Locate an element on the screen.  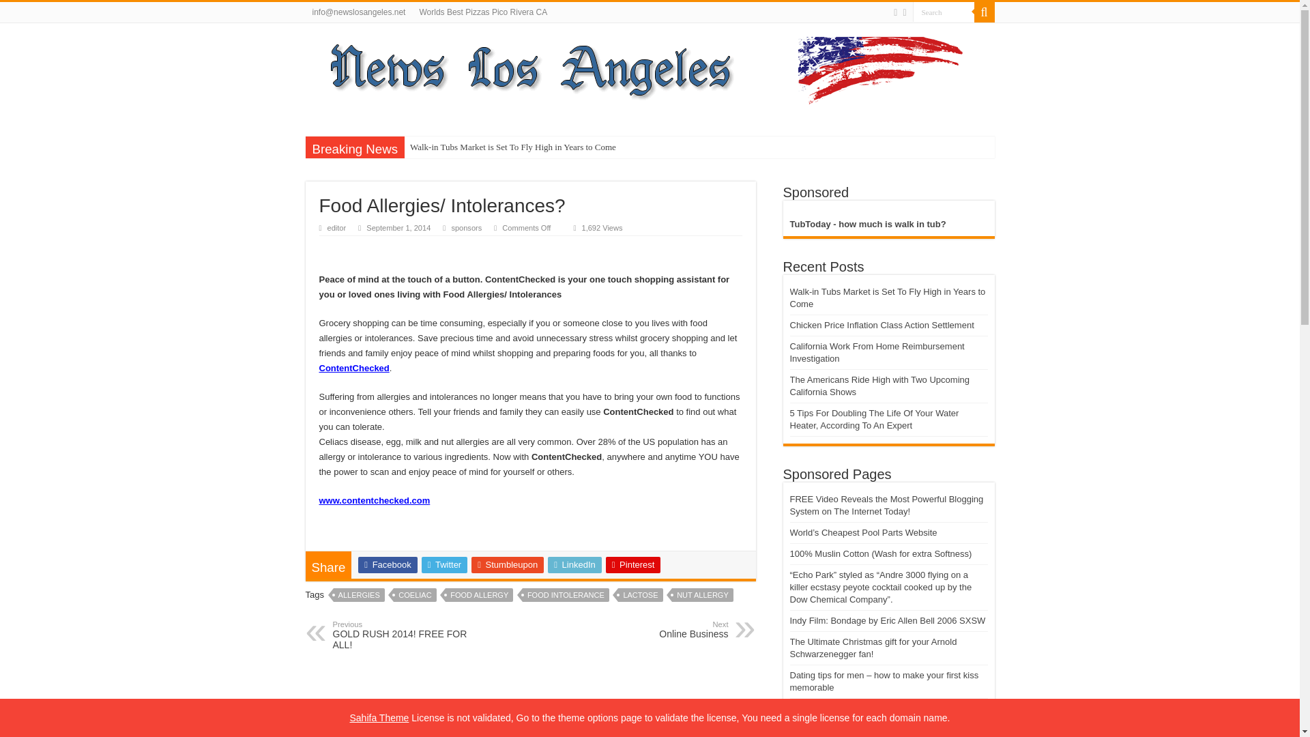
COELIAC is located at coordinates (415, 595).